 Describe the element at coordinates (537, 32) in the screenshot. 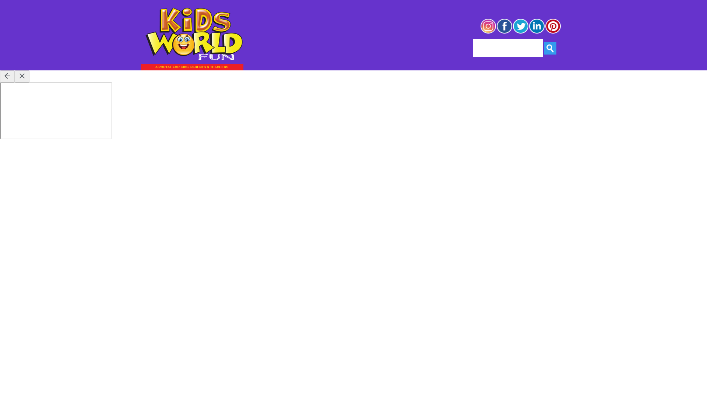

I see `Follow Us On LinkedIn` at that location.